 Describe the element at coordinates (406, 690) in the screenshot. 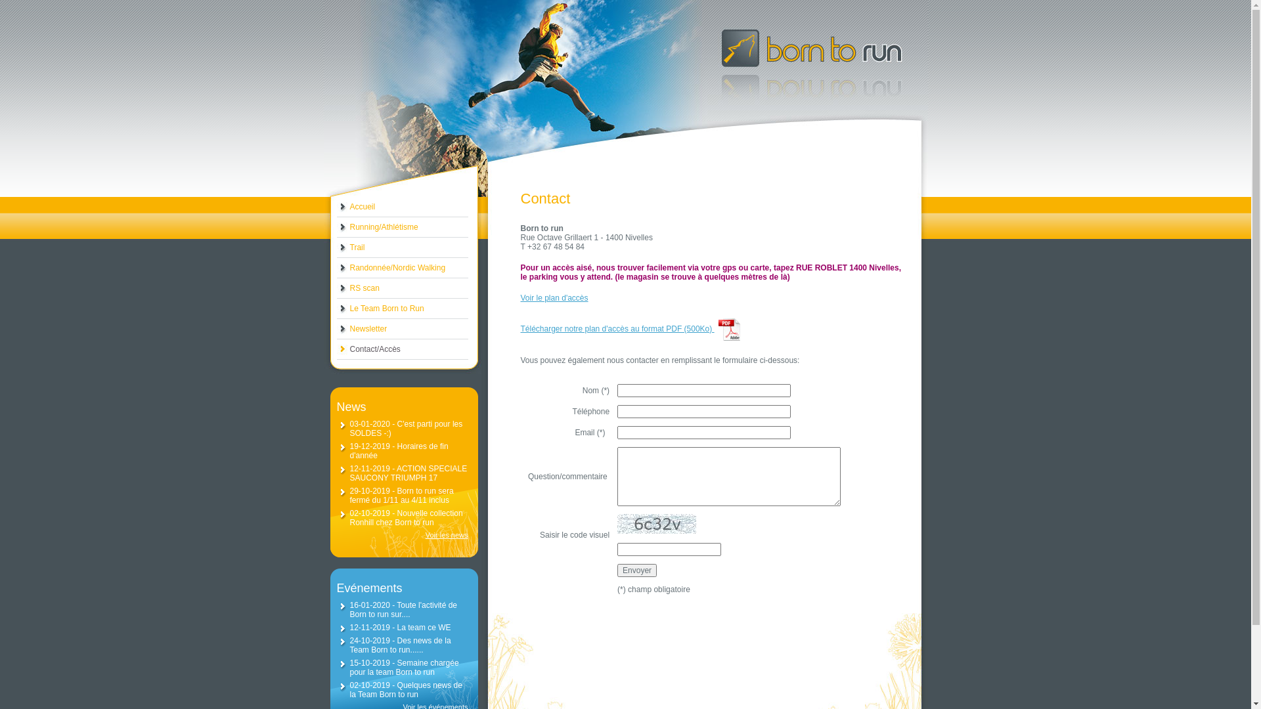

I see `02-10-2019 - Quelques news de la Team Born to run` at that location.